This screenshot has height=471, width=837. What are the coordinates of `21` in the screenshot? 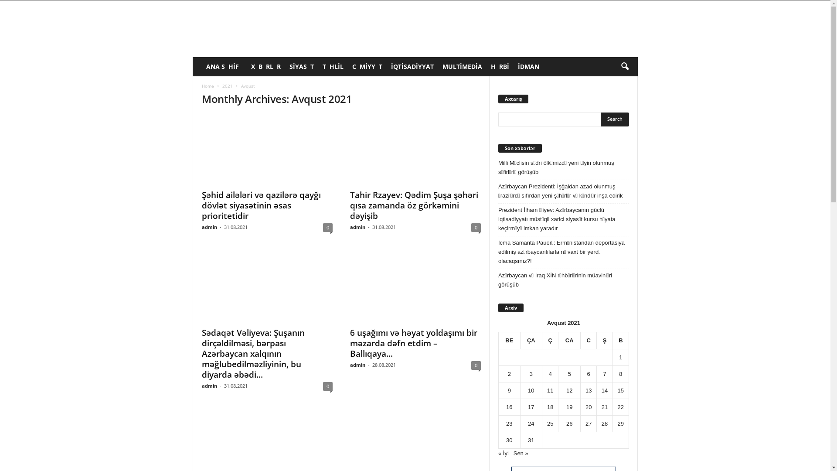 It's located at (605, 407).